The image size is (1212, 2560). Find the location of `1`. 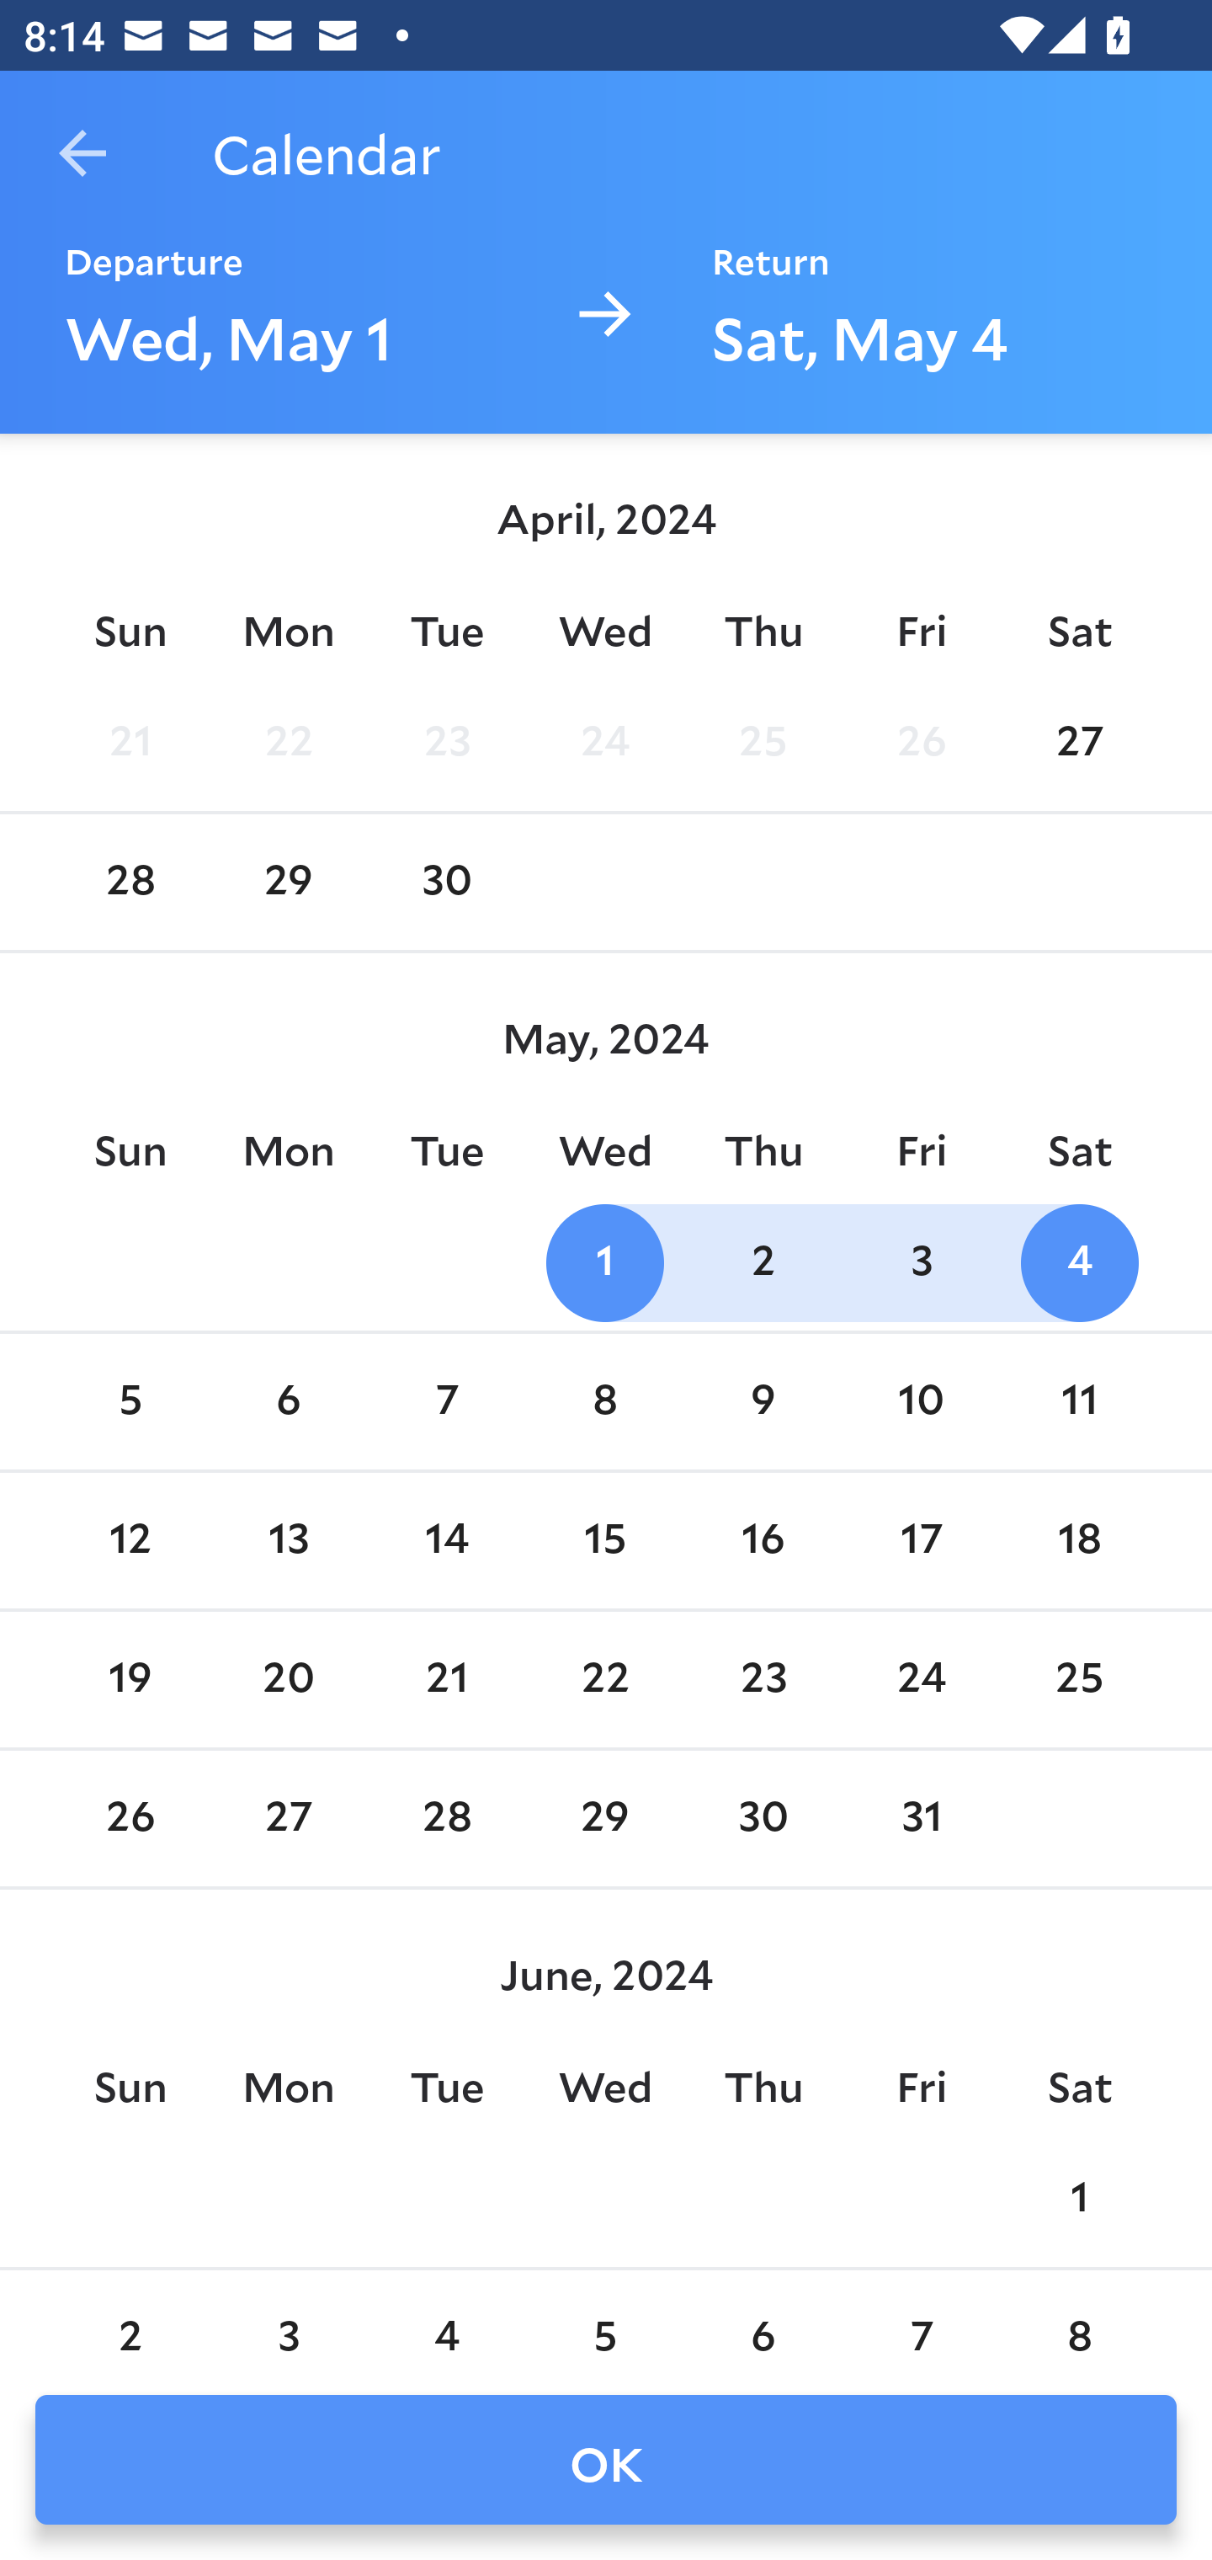

1 is located at coordinates (1079, 2199).